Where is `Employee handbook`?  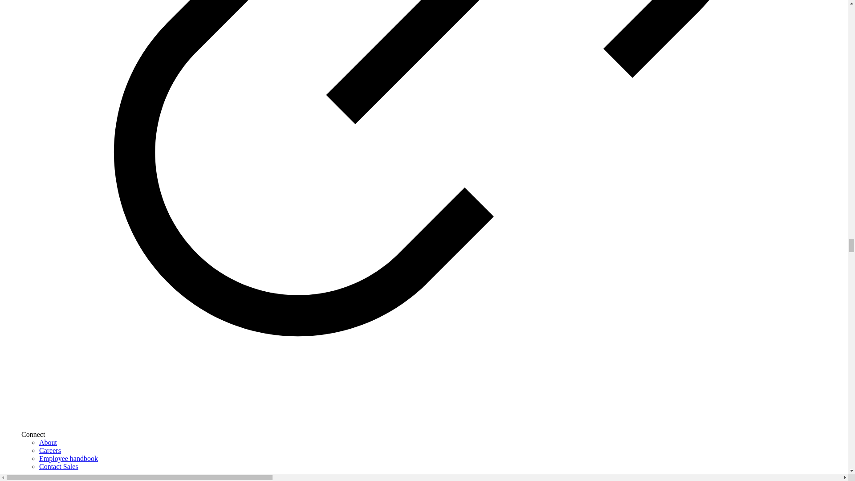 Employee handbook is located at coordinates (69, 458).